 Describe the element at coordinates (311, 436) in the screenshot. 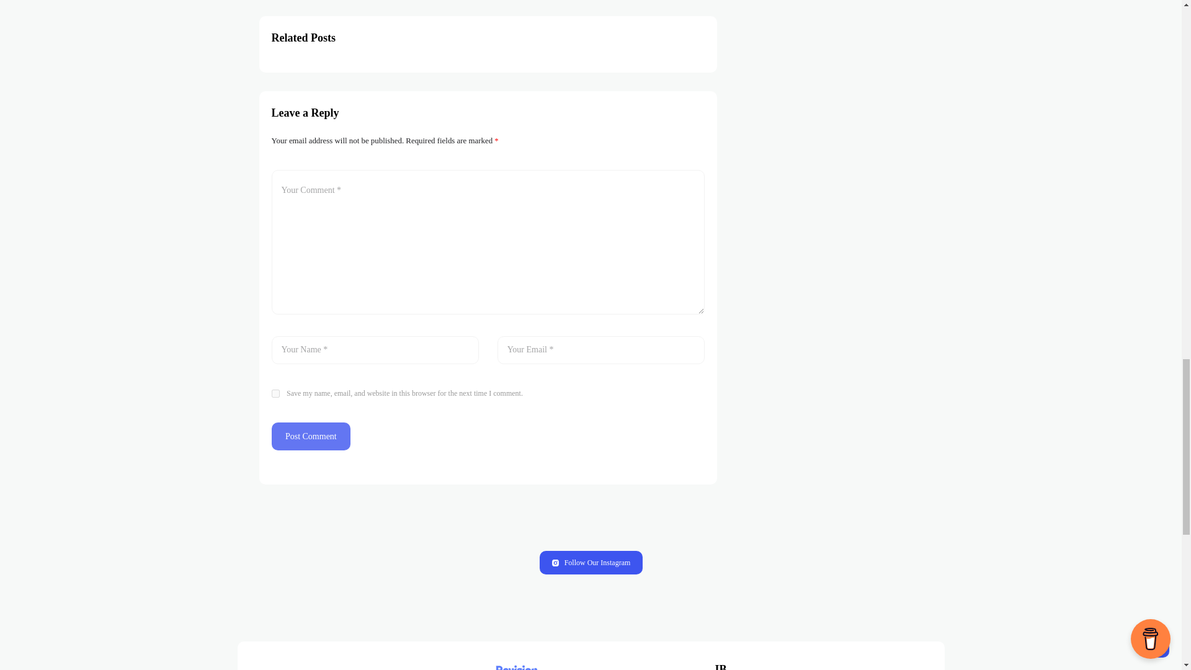

I see `Post Comment` at that location.